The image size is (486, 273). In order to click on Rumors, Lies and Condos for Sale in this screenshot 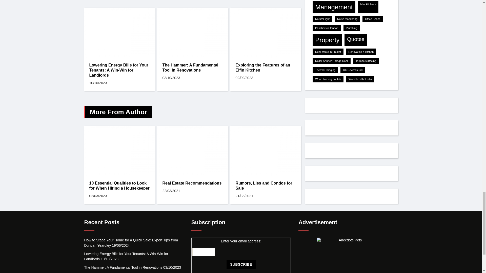, I will do `click(266, 151)`.